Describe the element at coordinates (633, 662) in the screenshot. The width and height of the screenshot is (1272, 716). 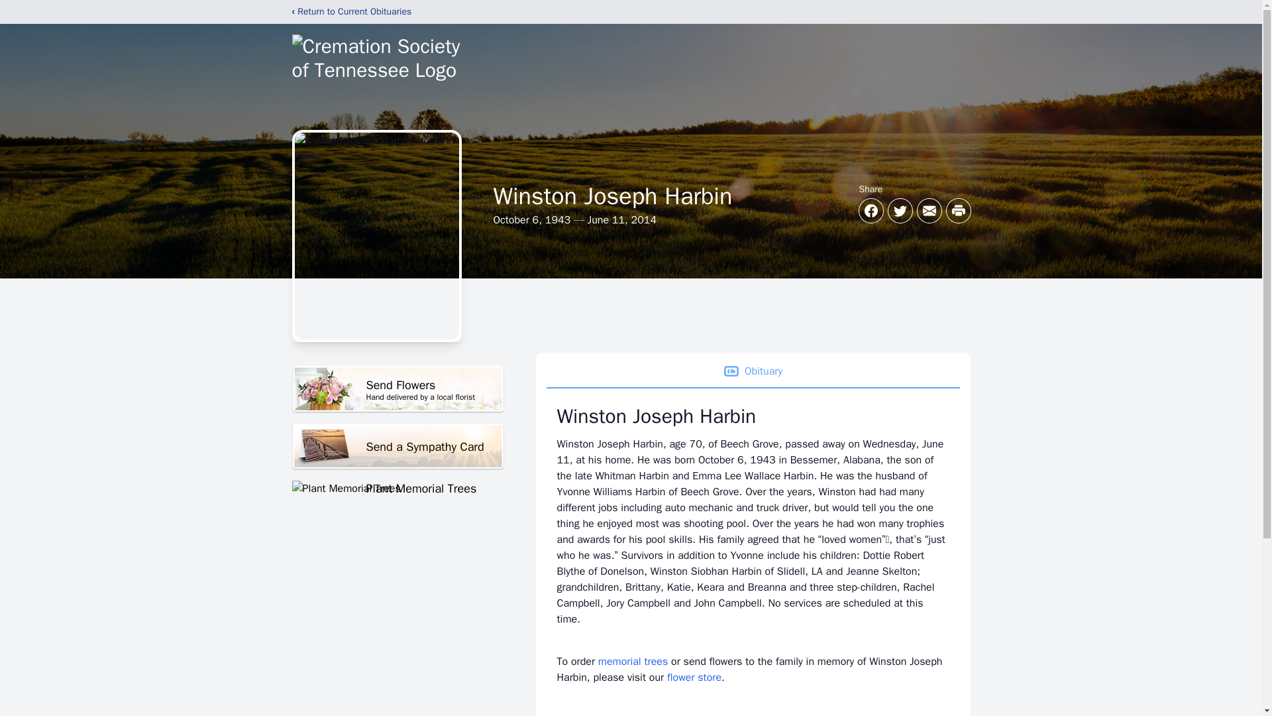
I see `memorial trees` at that location.